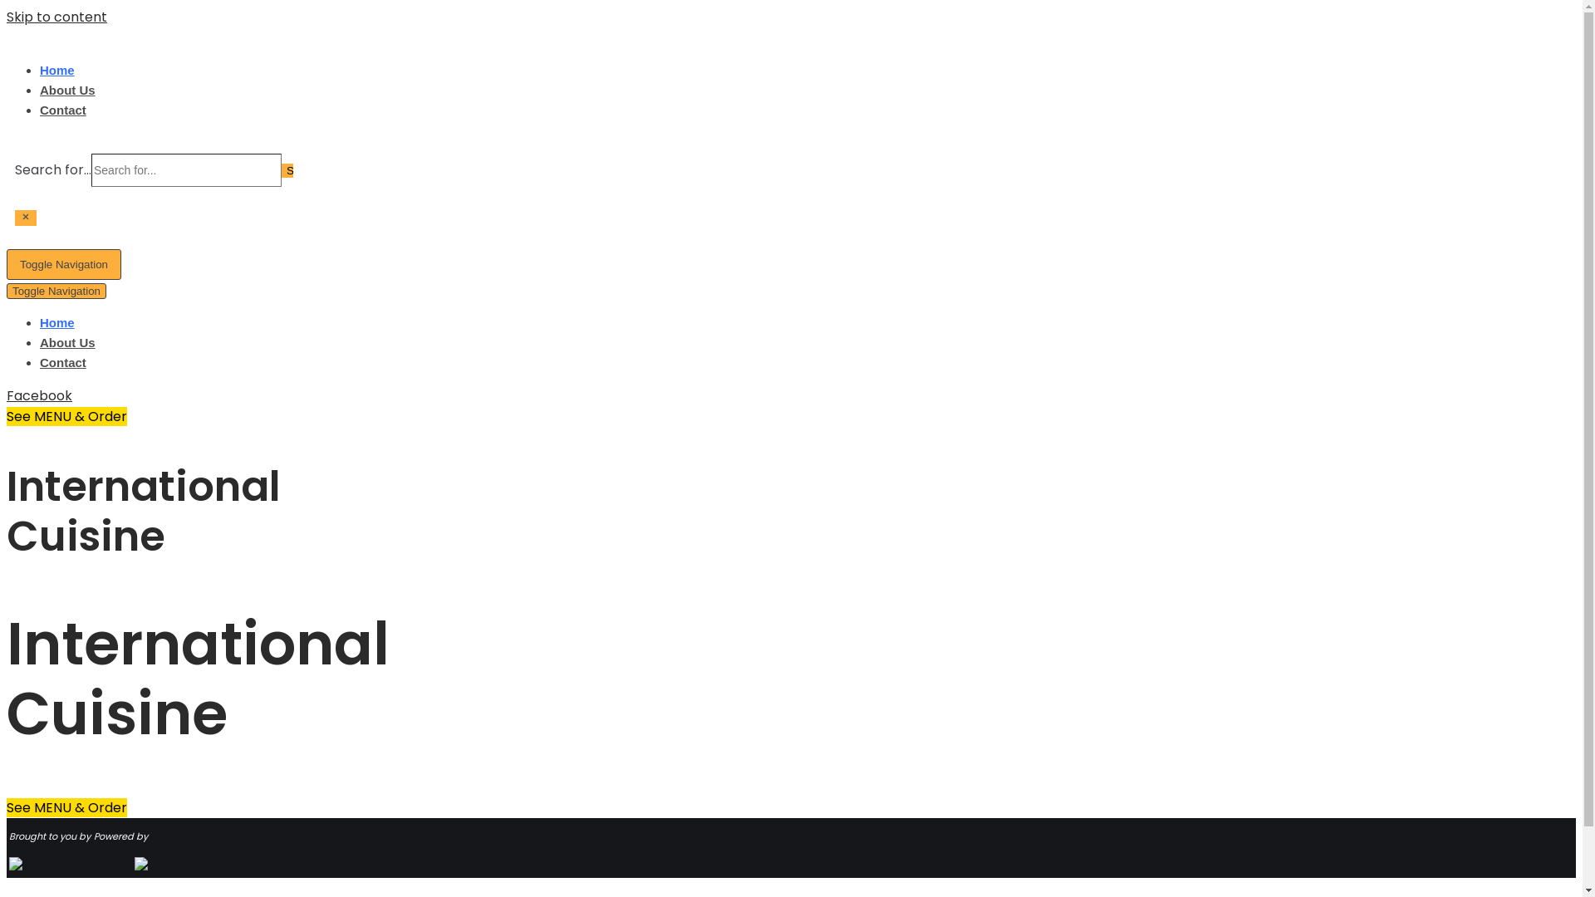 The width and height of the screenshot is (1595, 897). What do you see at coordinates (57, 70) in the screenshot?
I see `Home` at bounding box center [57, 70].